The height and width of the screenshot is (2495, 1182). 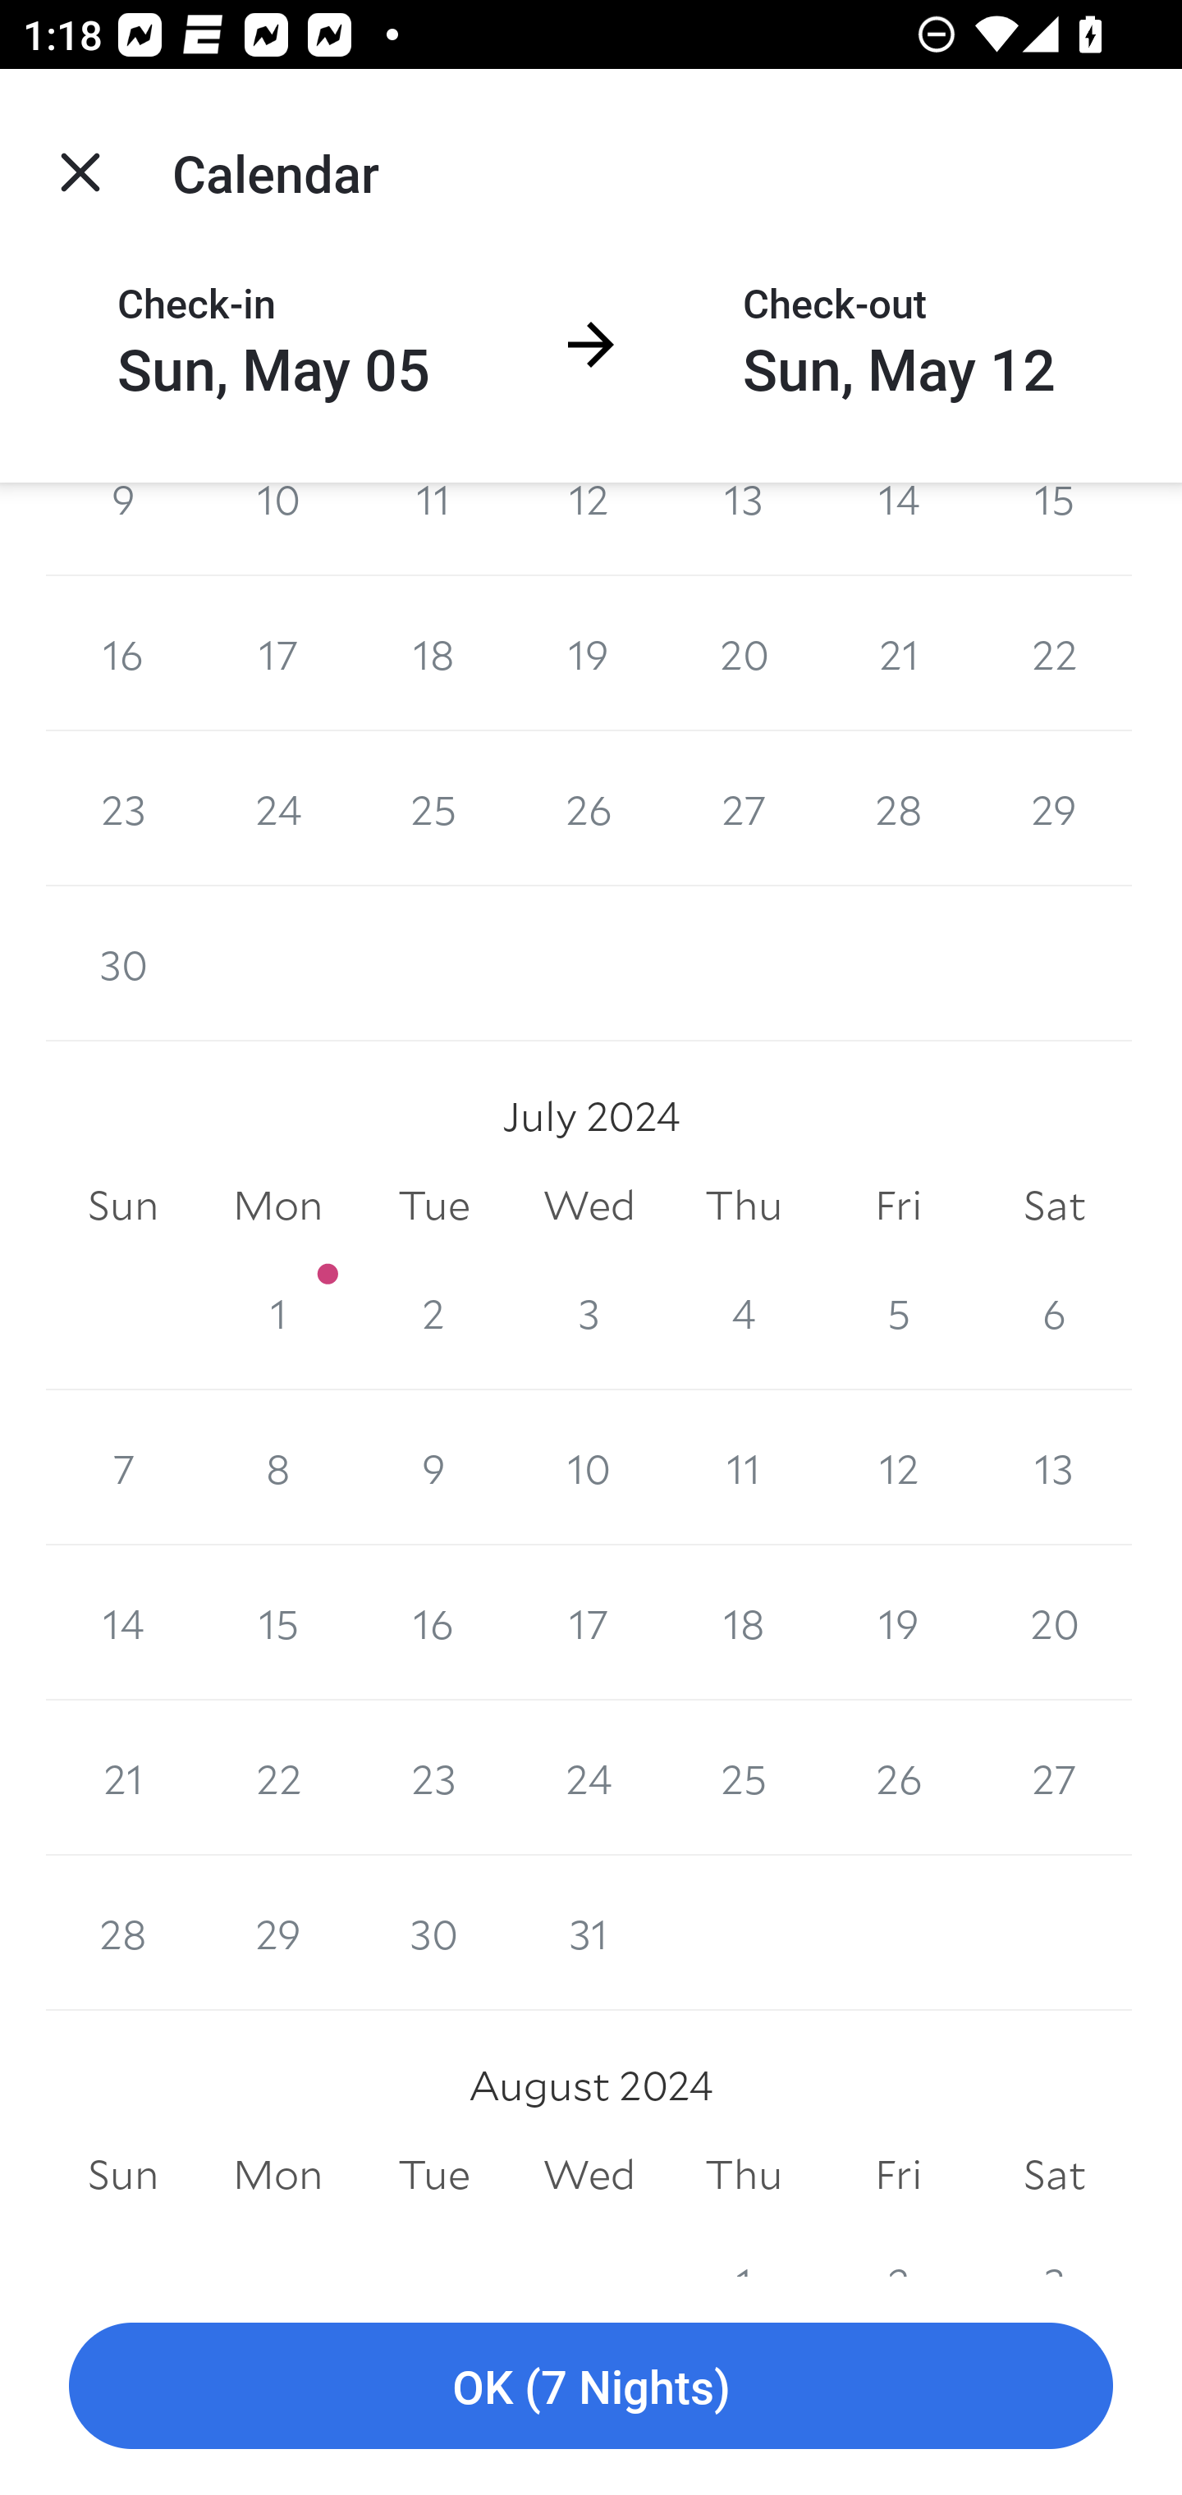 I want to click on 15 15 July 2024, so click(x=277, y=1623).